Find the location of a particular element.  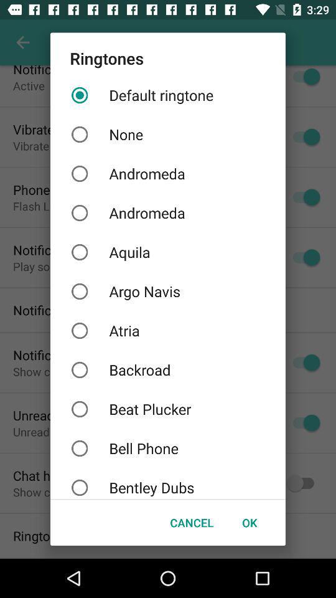

press item next to ok button is located at coordinates (192, 522).